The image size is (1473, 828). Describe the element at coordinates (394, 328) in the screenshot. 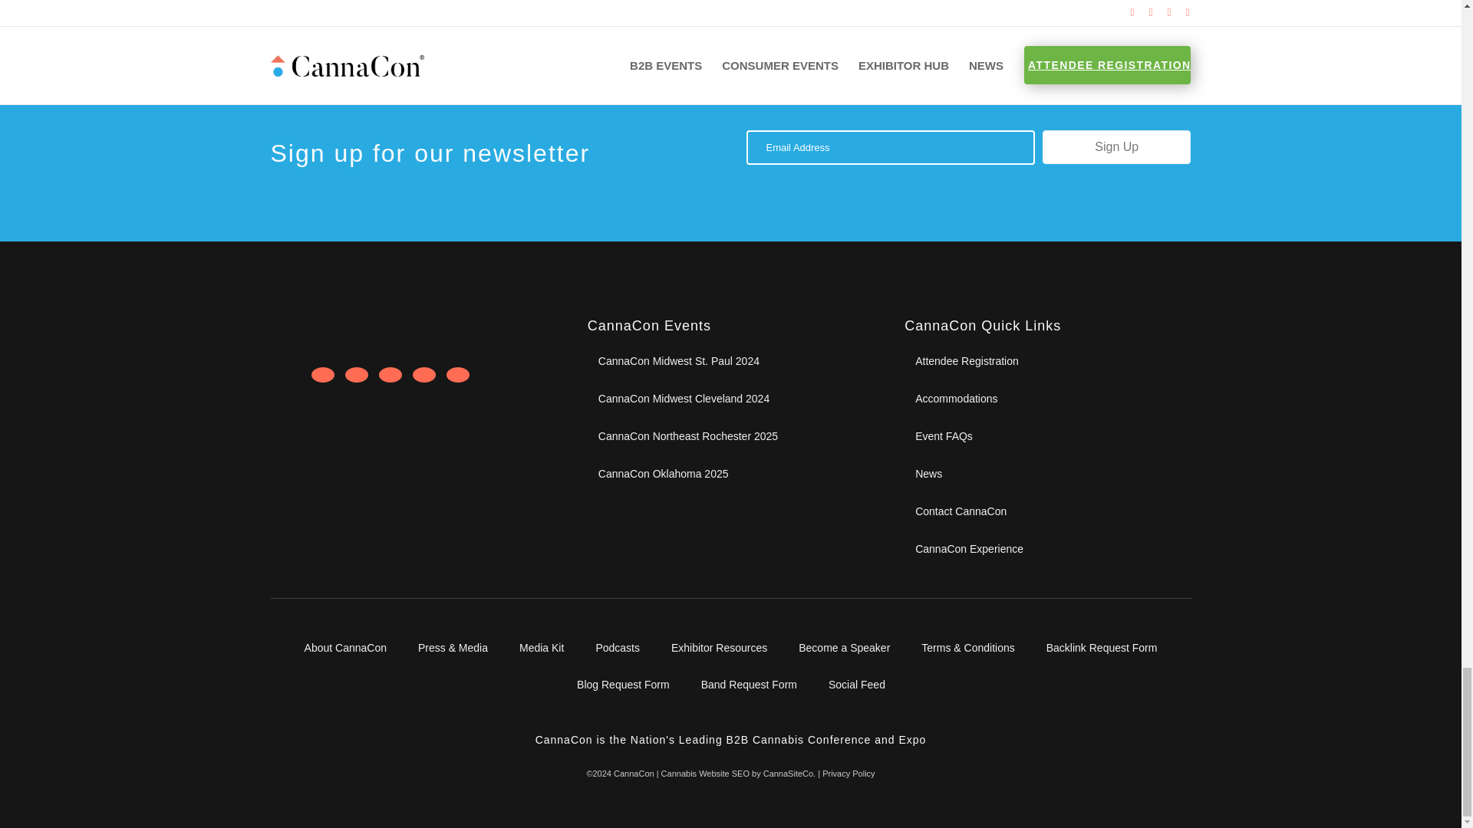

I see `Group 23` at that location.